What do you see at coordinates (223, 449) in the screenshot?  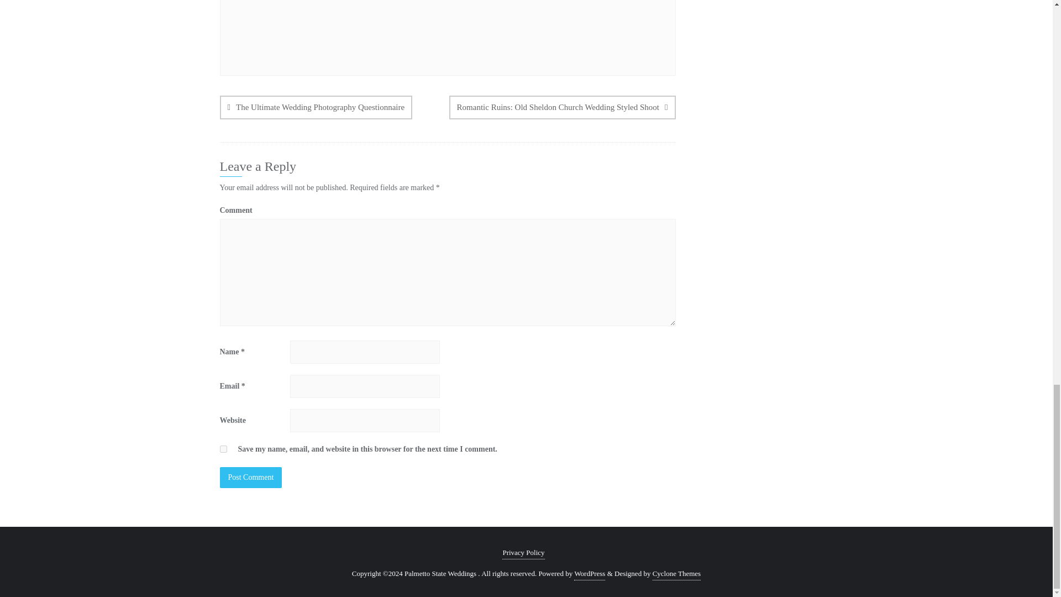 I see `yes` at bounding box center [223, 449].